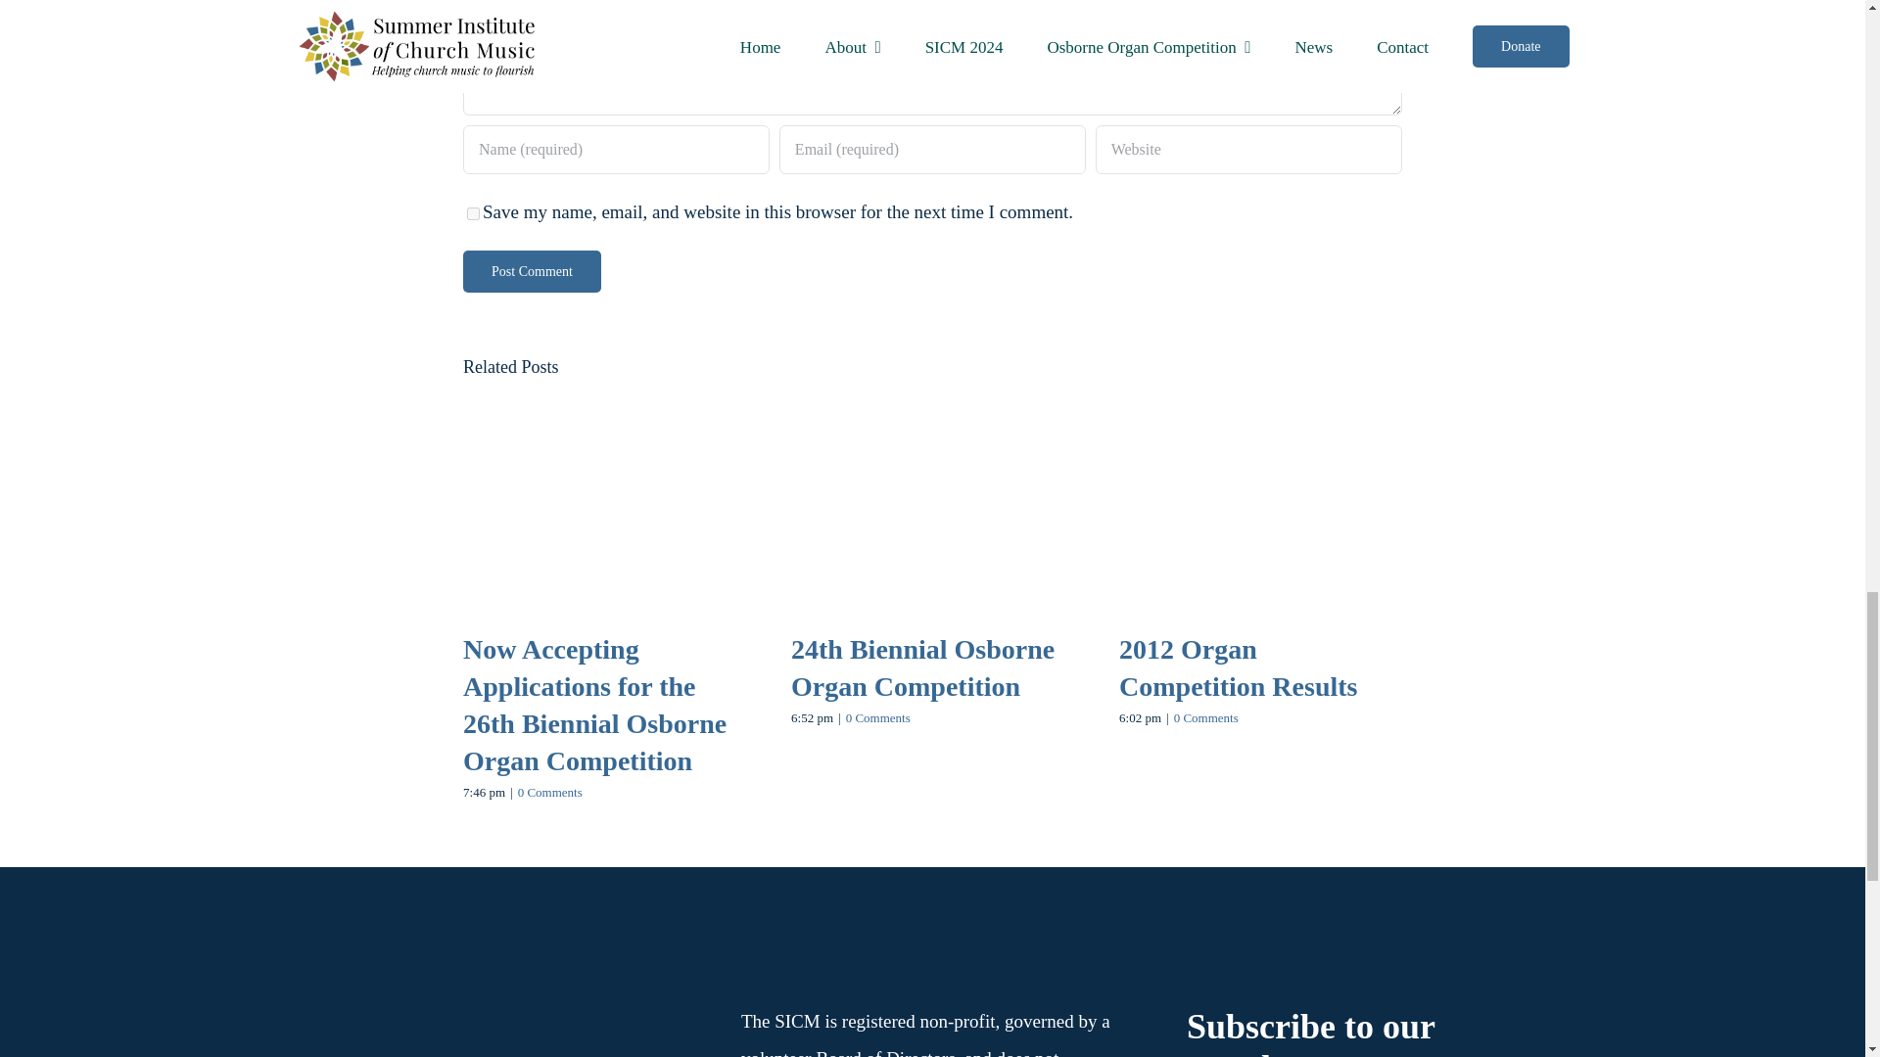 The image size is (1880, 1057). I want to click on 2012 Organ Competition Results, so click(1238, 667).